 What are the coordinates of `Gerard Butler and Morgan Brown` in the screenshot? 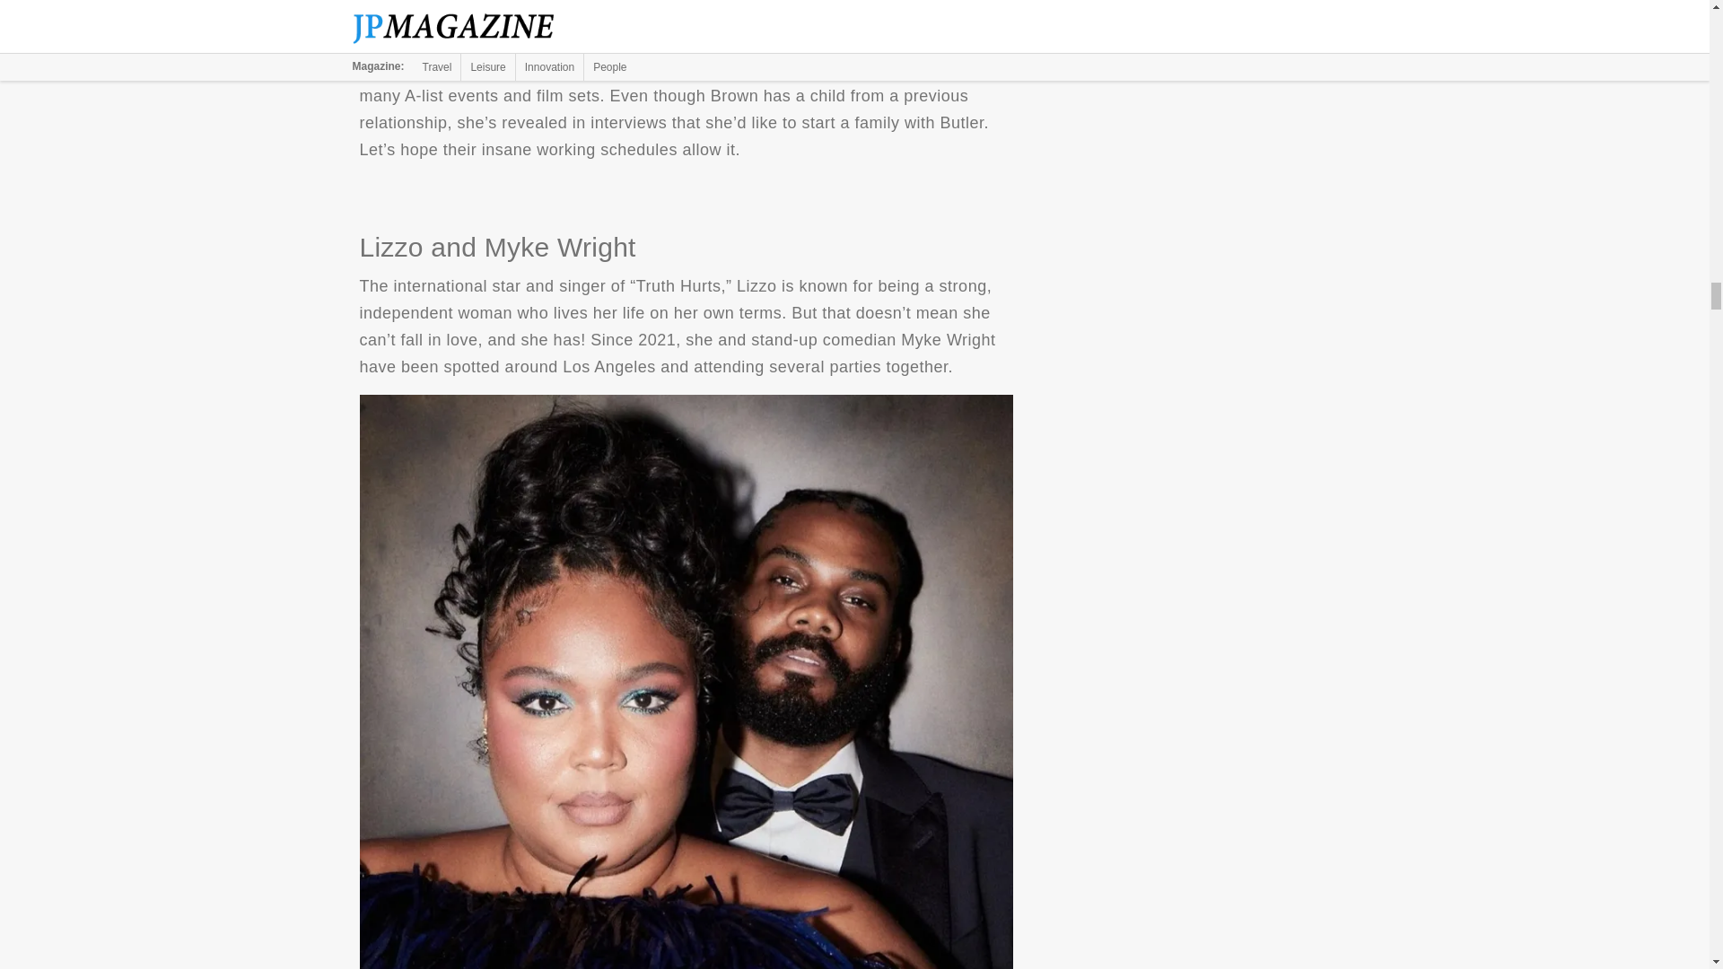 It's located at (686, 13).